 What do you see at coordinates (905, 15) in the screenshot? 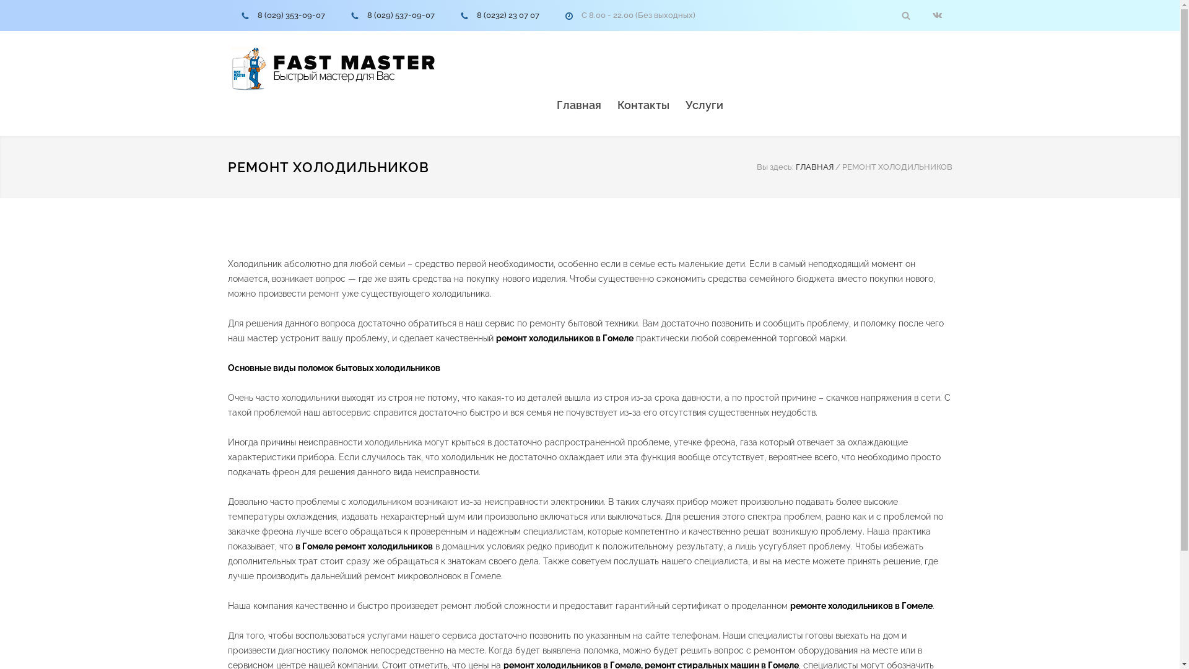
I see `Search` at bounding box center [905, 15].